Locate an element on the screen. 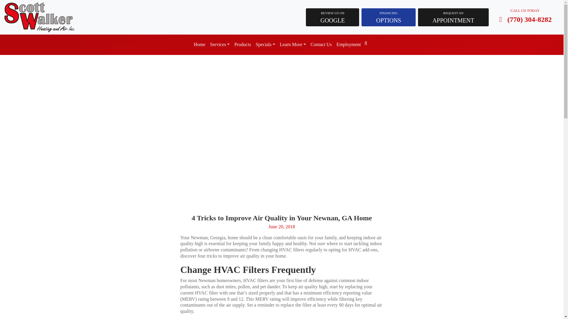 The width and height of the screenshot is (568, 319). Services is located at coordinates (348, 44).